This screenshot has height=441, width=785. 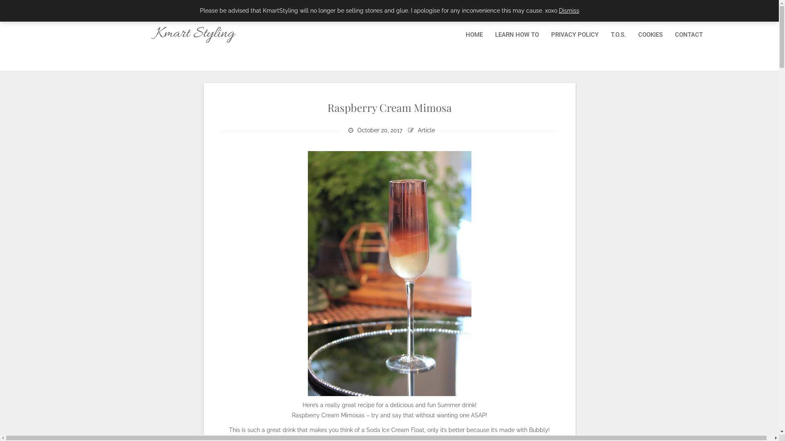 What do you see at coordinates (195, 34) in the screenshot?
I see `Kmart Styling` at bounding box center [195, 34].